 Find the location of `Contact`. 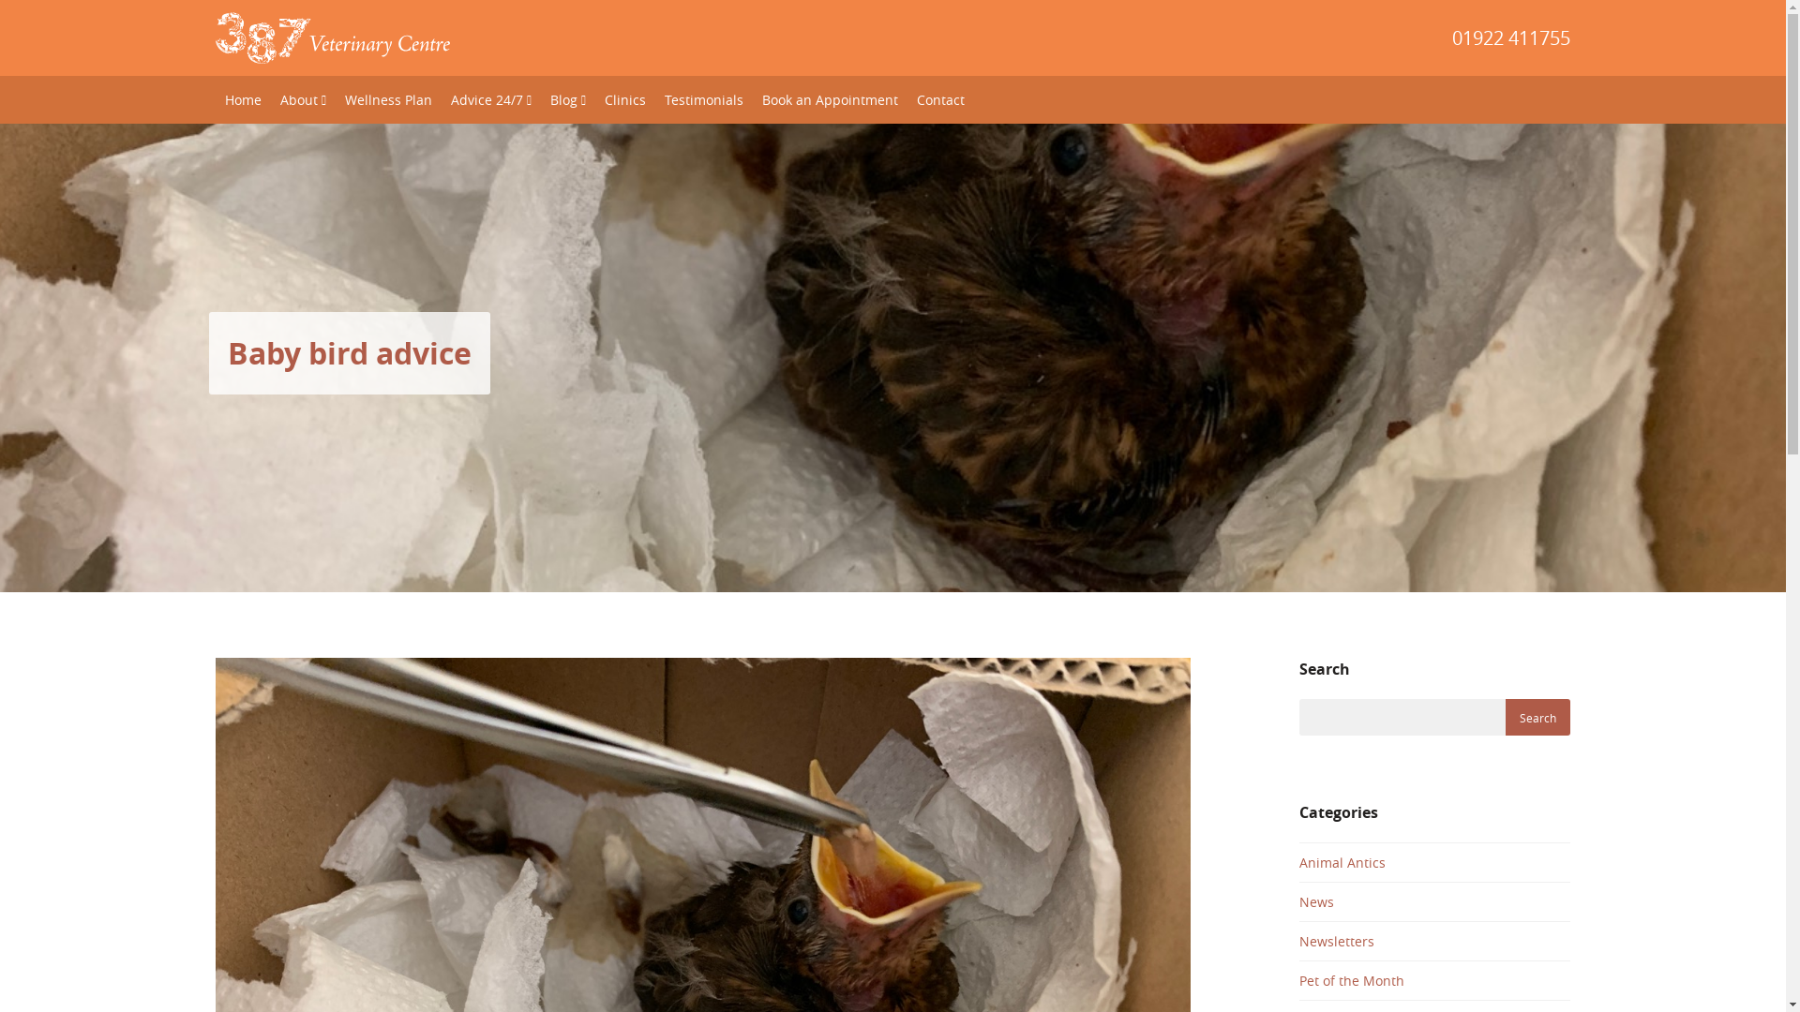

Contact is located at coordinates (941, 99).